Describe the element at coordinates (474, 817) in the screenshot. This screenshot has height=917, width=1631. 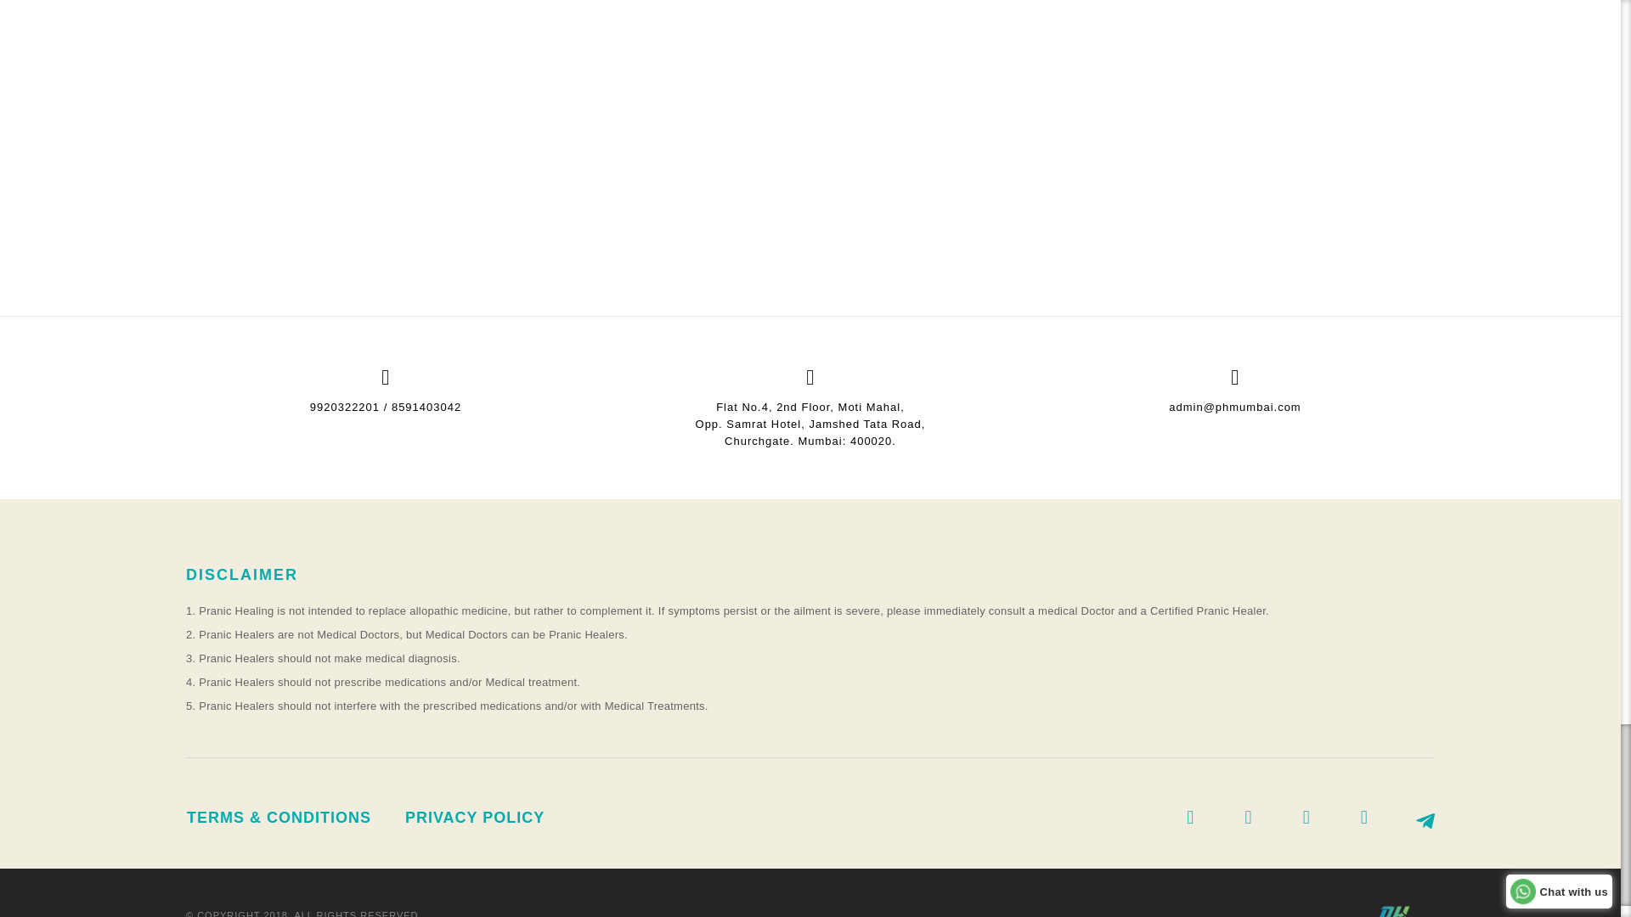
I see `PRIVACY POLICY` at that location.